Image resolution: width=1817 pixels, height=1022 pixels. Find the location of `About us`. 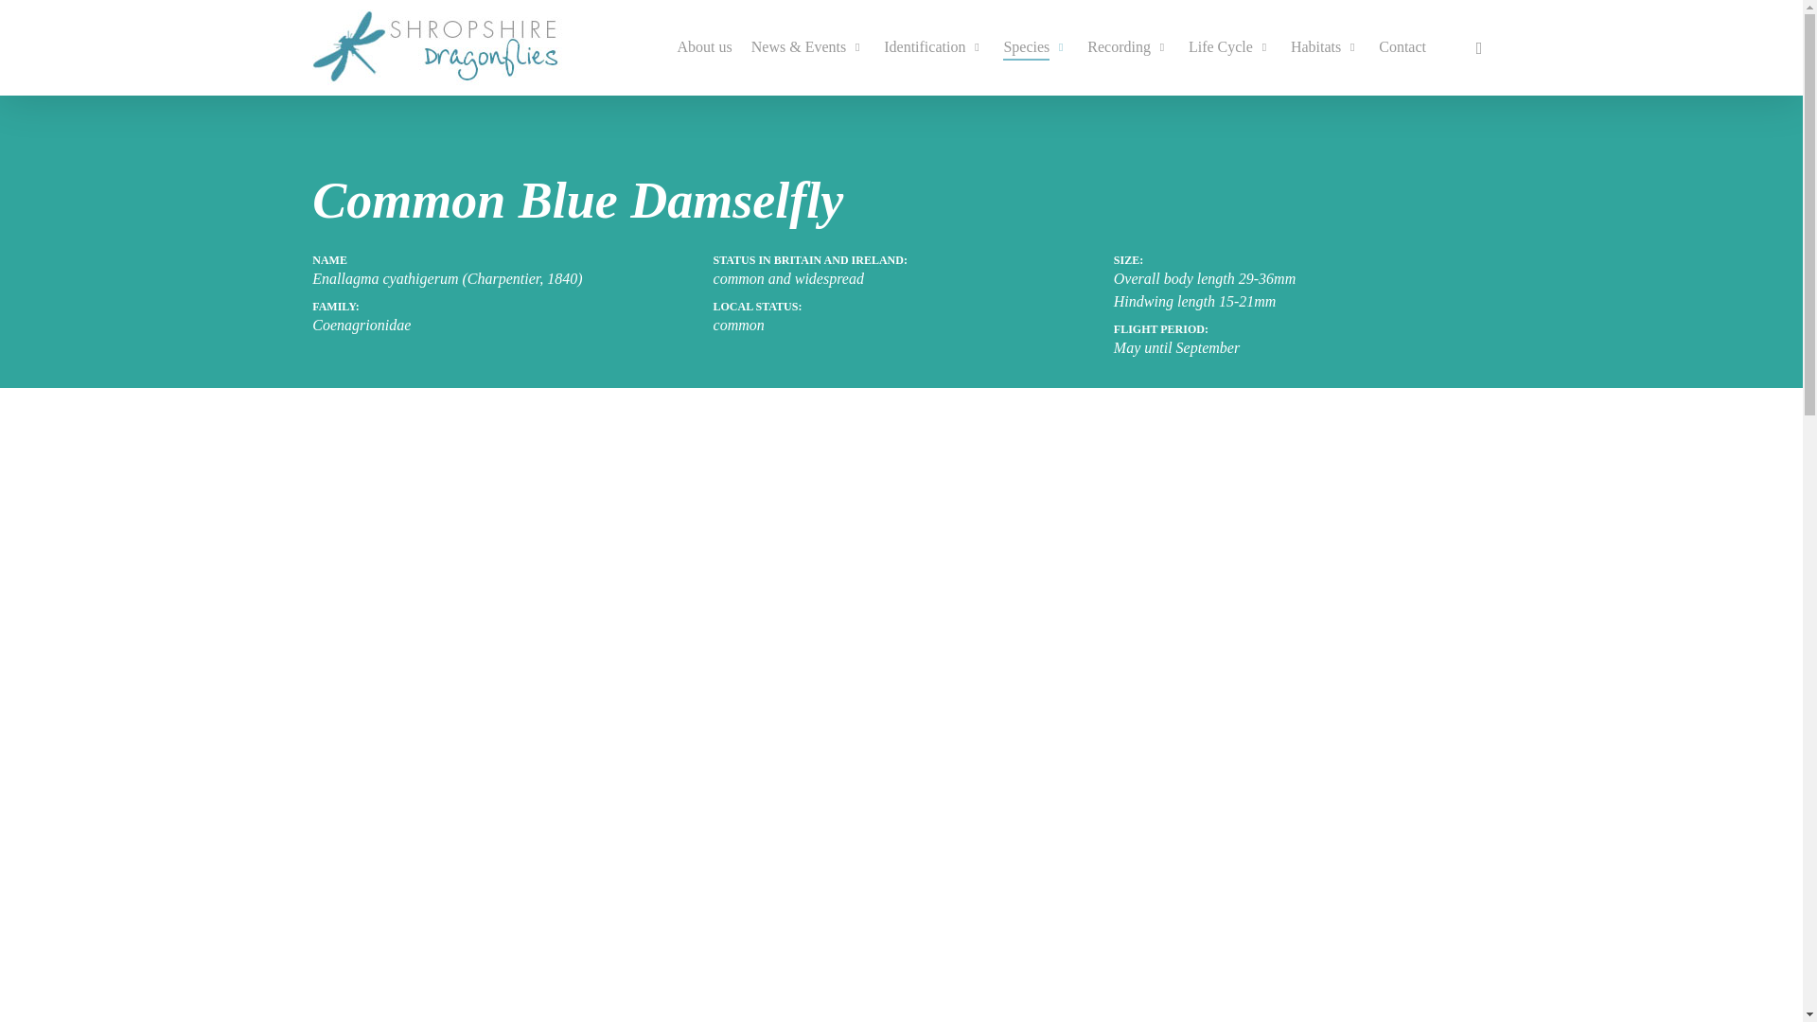

About us is located at coordinates (704, 46).